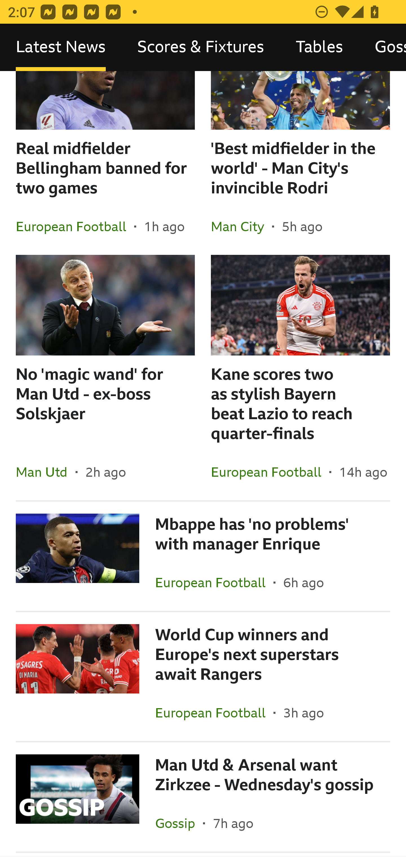 The width and height of the screenshot is (406, 857). What do you see at coordinates (241, 226) in the screenshot?
I see `Man City In the section Man City` at bounding box center [241, 226].